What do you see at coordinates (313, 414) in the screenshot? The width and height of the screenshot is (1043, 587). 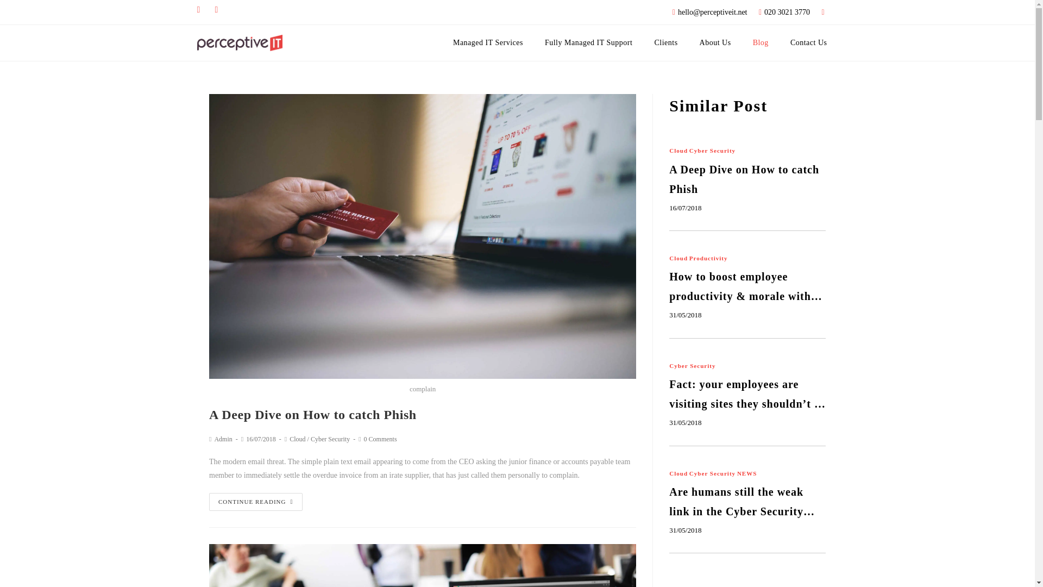 I see `A Deep Dive on How to catch Phish` at bounding box center [313, 414].